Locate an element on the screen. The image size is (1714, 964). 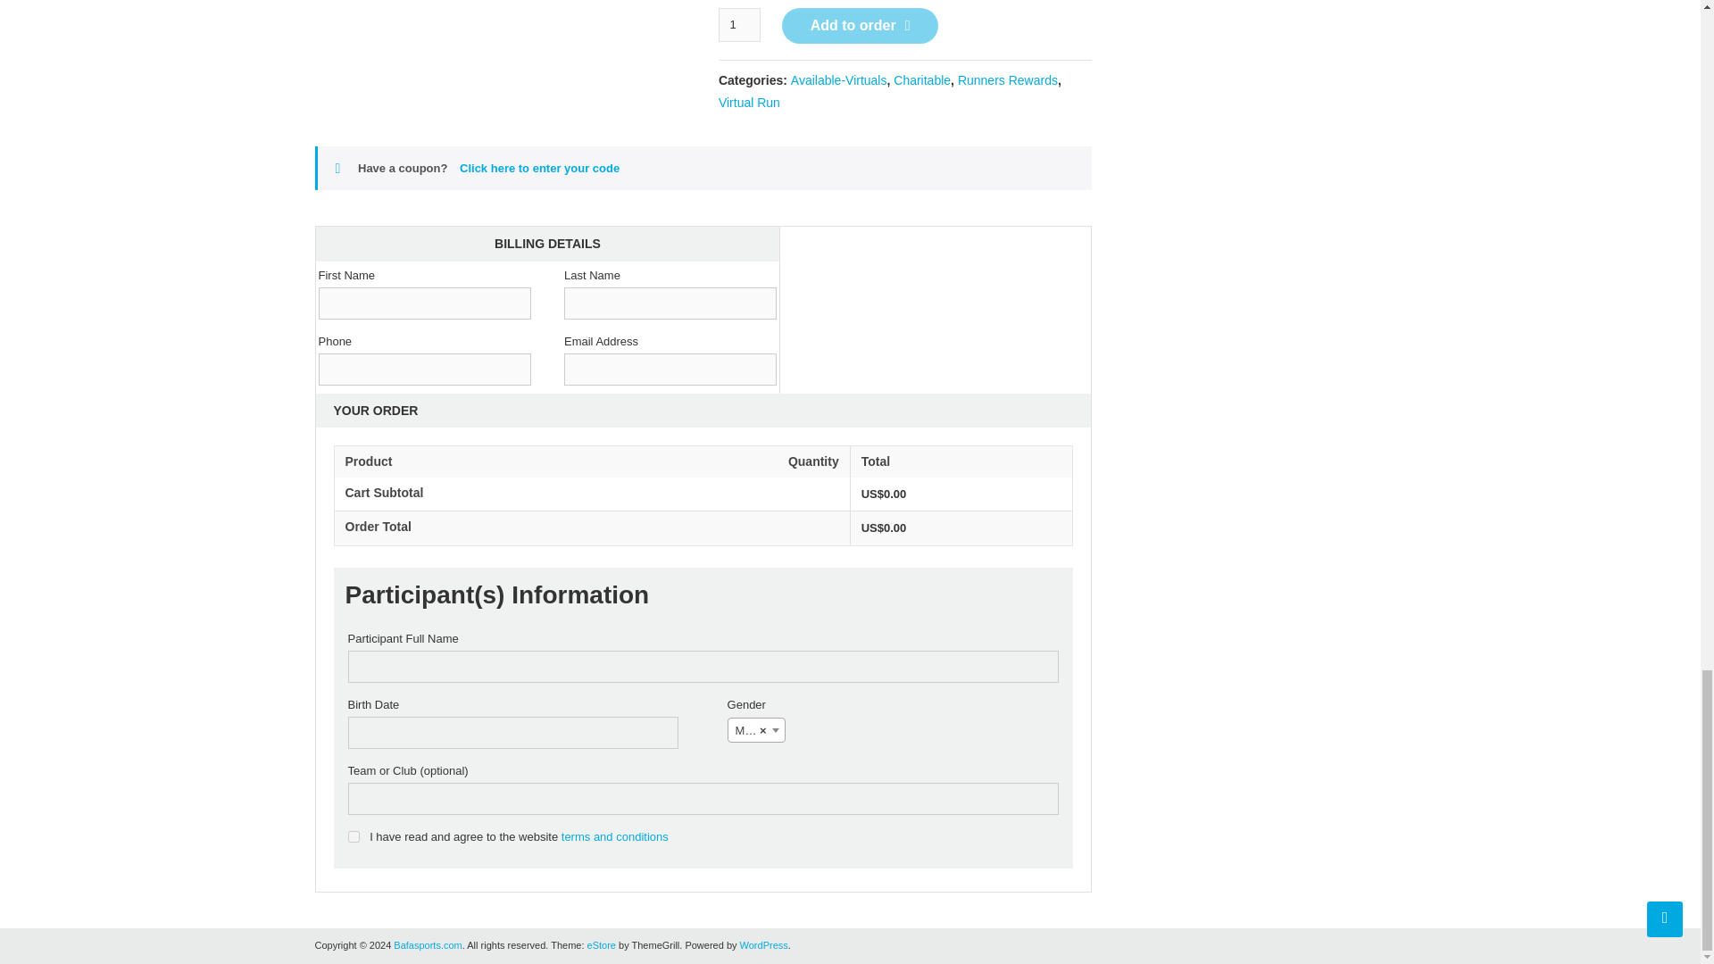
Runners Rewards is located at coordinates (1007, 80).